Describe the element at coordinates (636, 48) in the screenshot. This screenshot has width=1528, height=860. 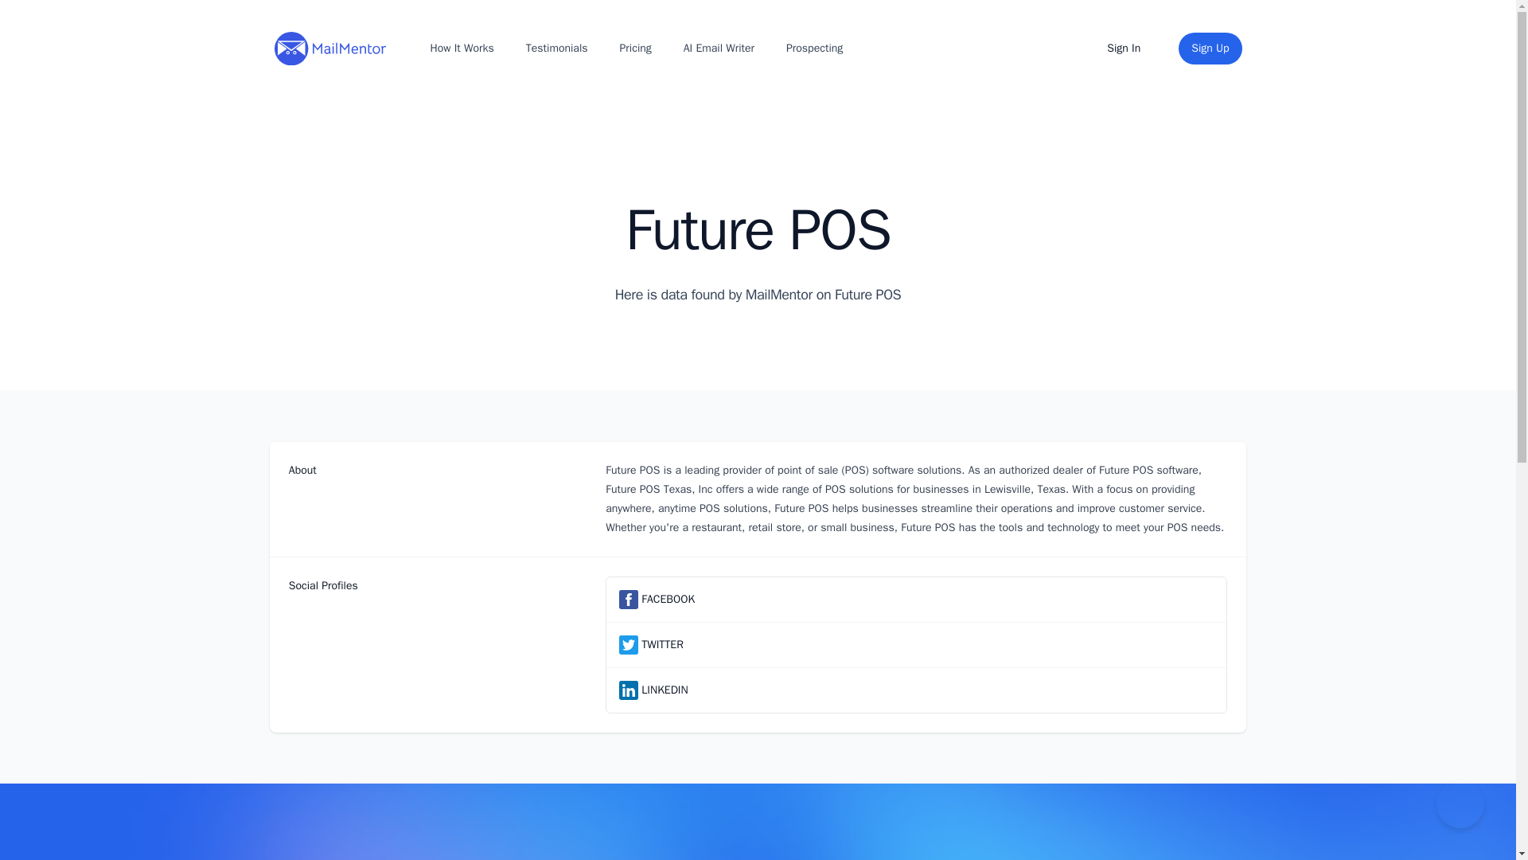
I see `Pricing` at that location.